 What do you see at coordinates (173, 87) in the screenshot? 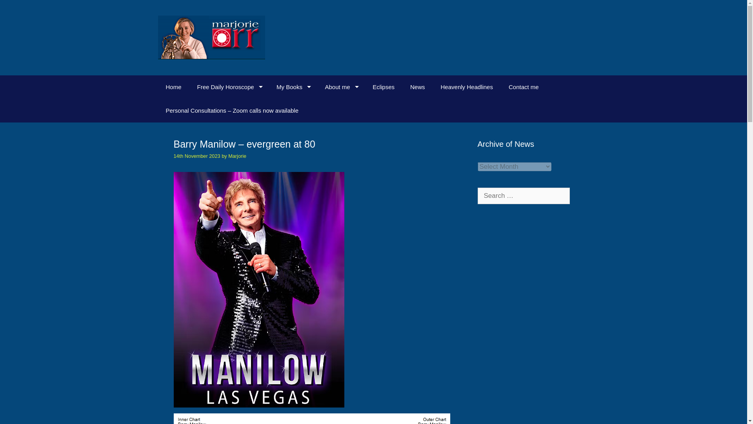
I see `Home` at bounding box center [173, 87].